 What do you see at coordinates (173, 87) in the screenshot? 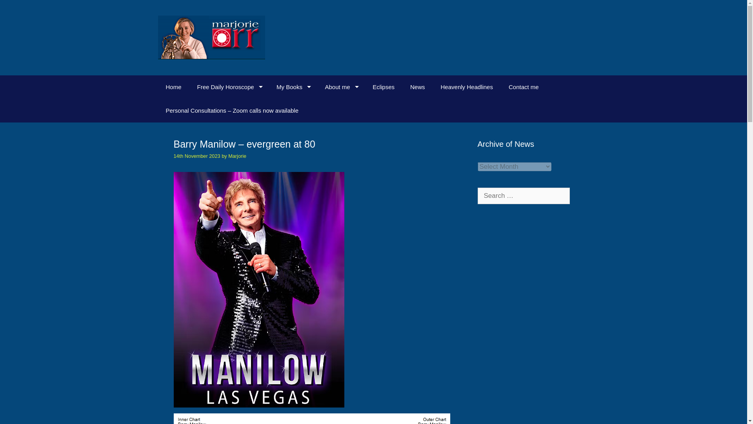
I see `Home` at bounding box center [173, 87].